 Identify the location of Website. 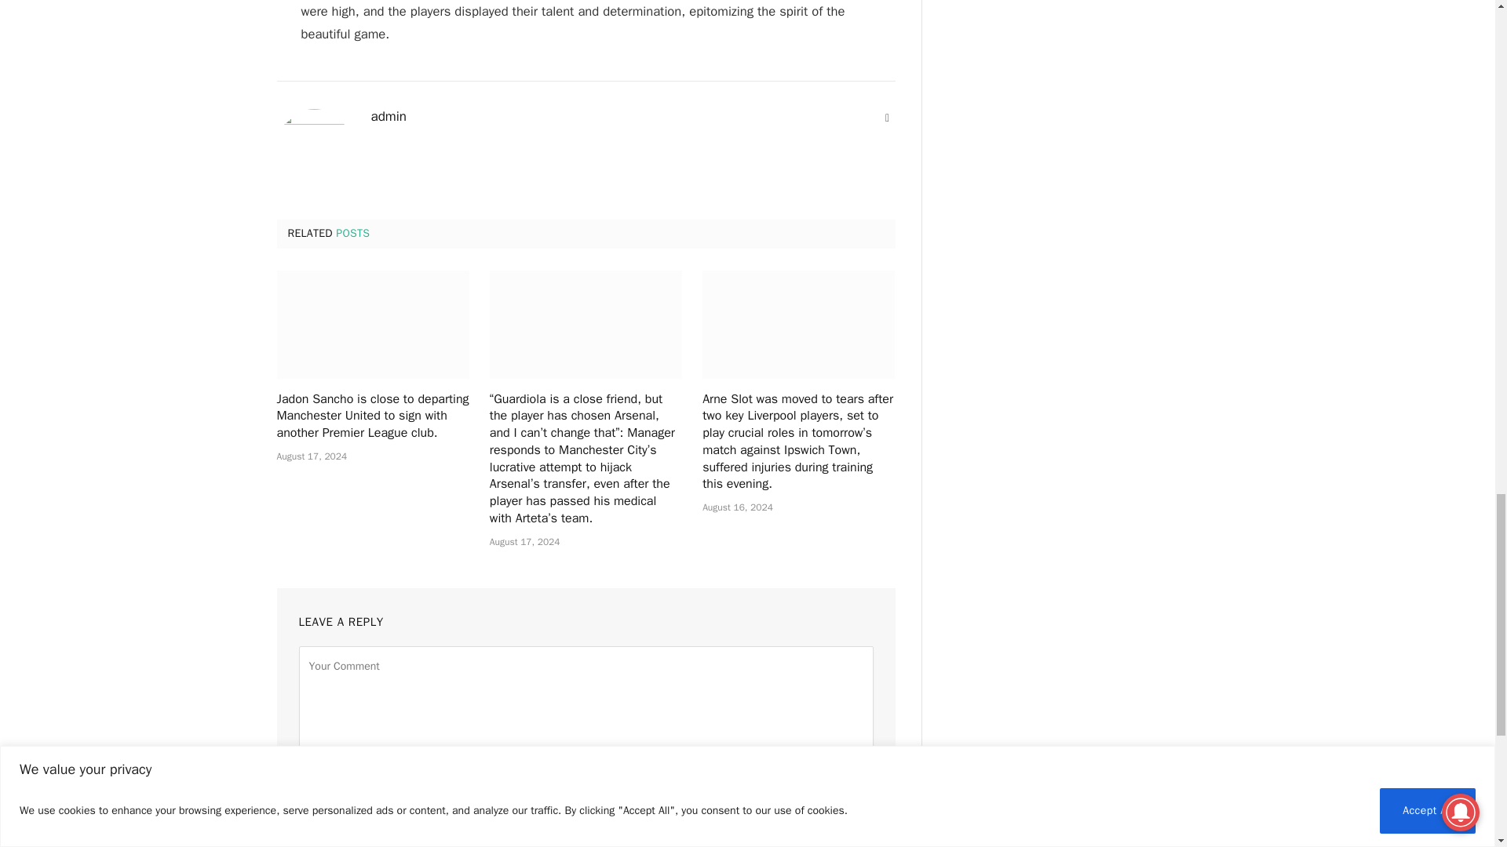
(887, 118).